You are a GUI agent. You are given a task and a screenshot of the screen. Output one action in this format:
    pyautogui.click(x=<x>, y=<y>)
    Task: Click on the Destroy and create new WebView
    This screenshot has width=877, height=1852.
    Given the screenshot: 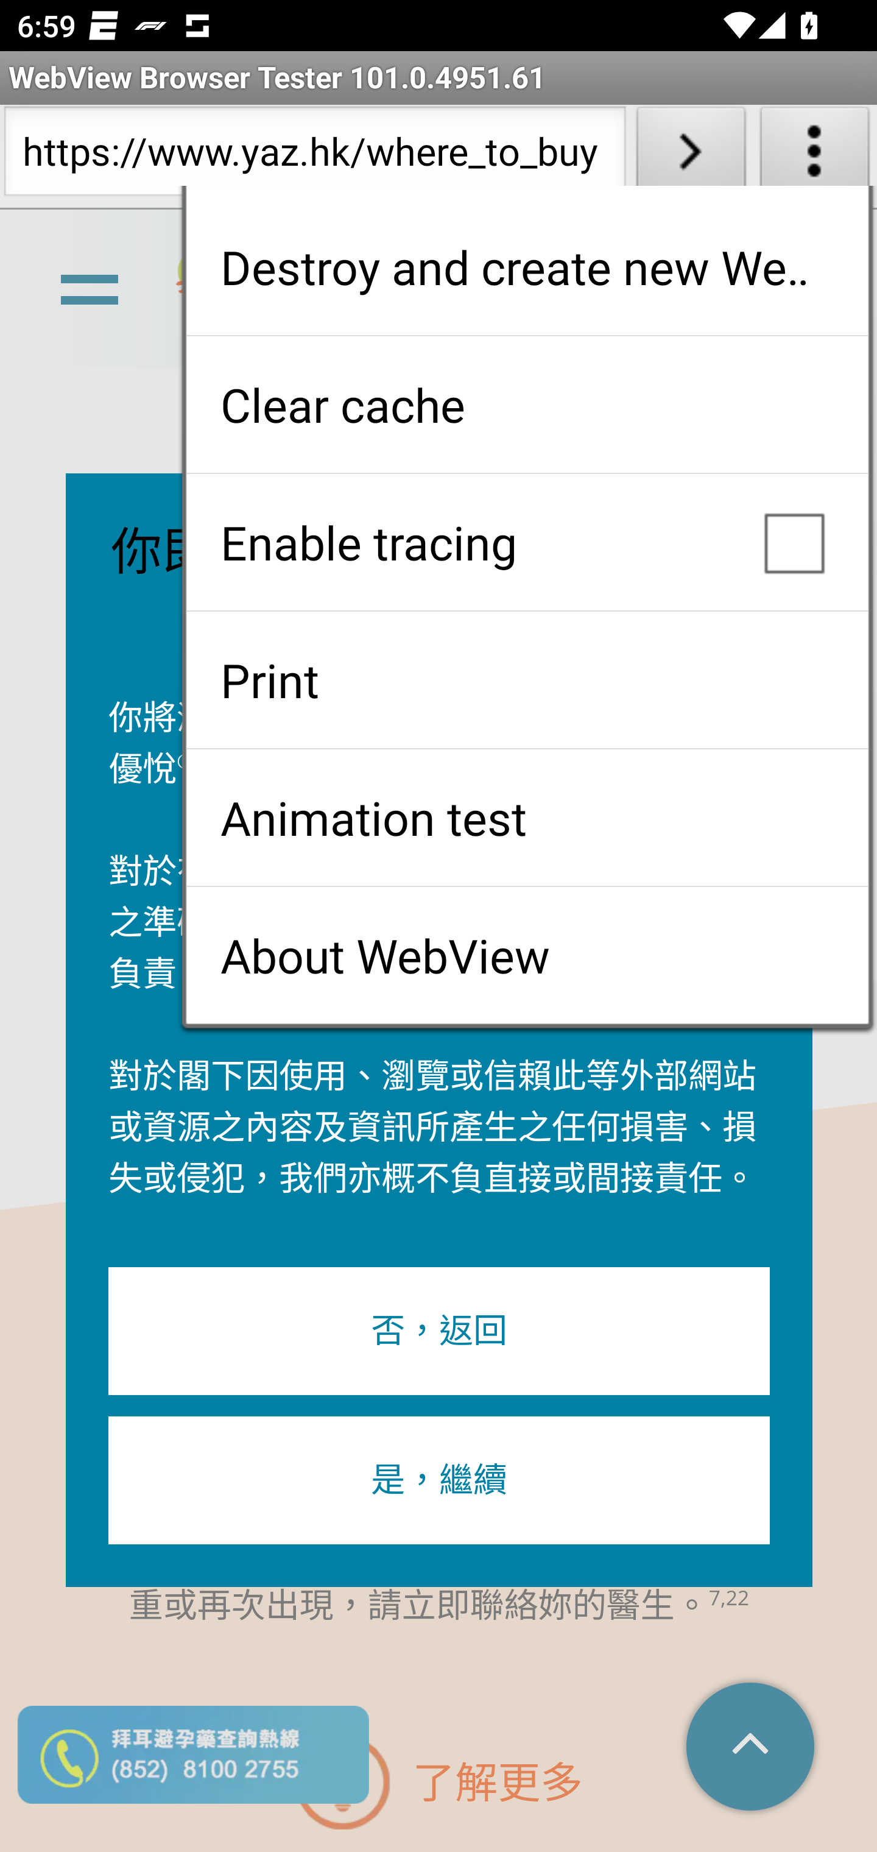 What is the action you would take?
    pyautogui.click(x=527, y=267)
    